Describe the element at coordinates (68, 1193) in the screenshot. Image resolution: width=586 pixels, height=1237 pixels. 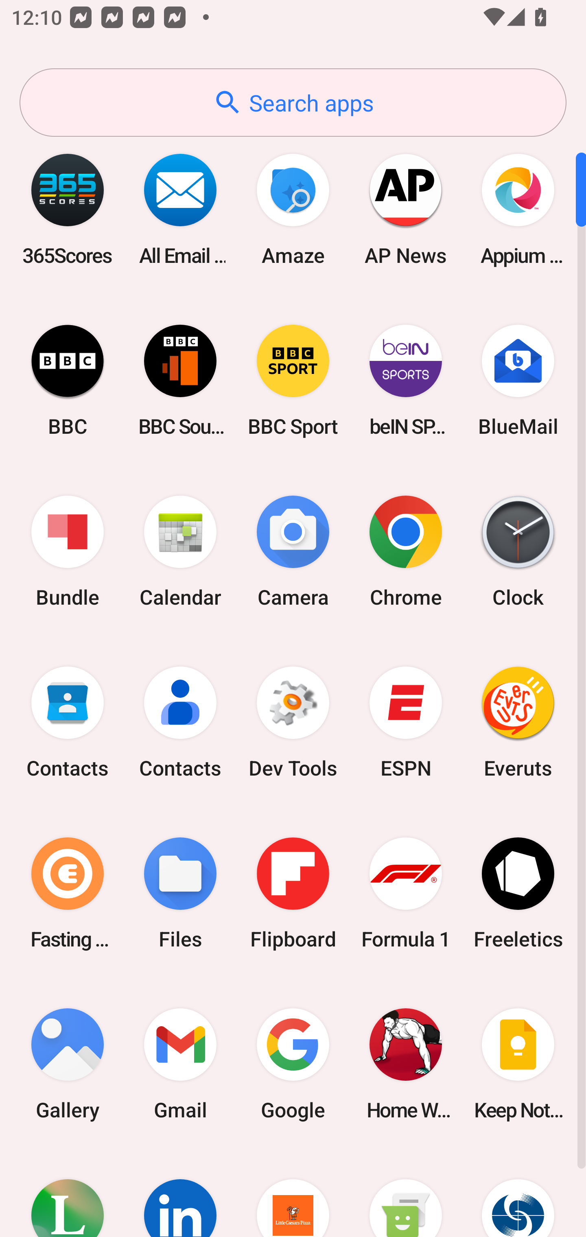
I see `Lifesum` at that location.